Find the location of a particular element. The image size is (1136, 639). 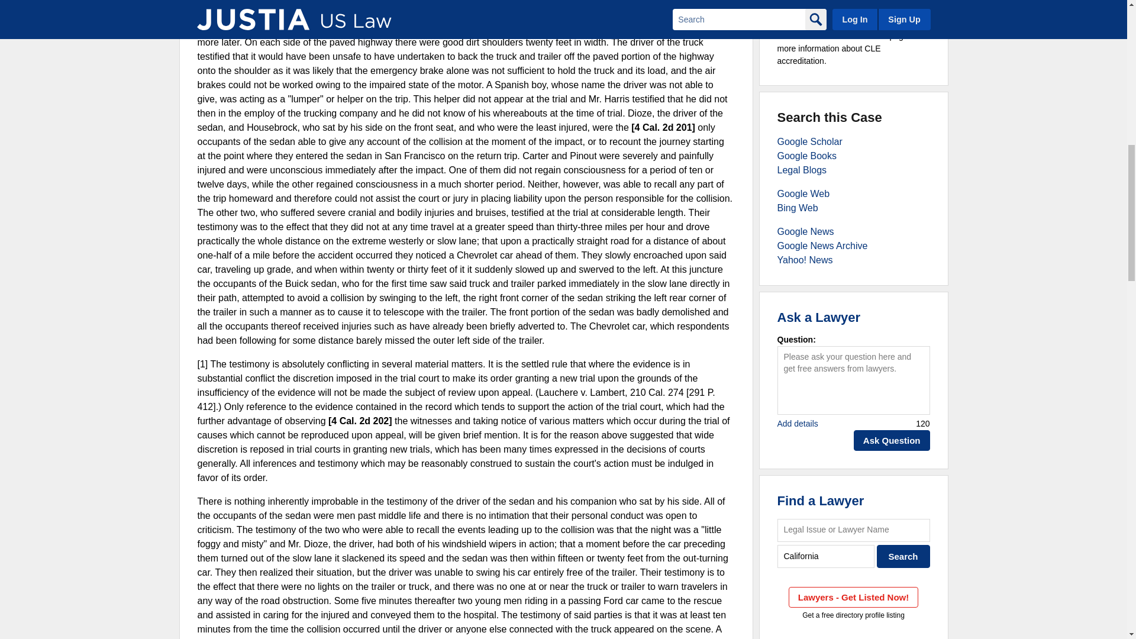

Law - Google Web is located at coordinates (803, 193).